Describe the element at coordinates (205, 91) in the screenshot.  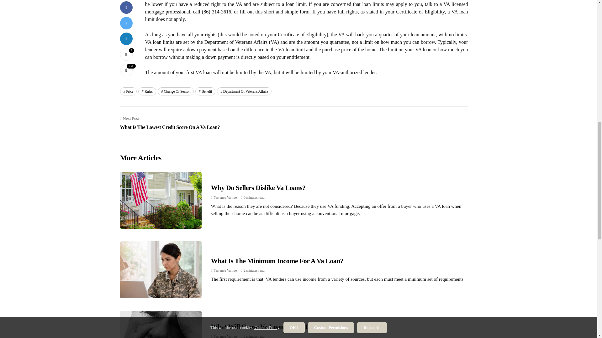
I see `Benefit` at that location.